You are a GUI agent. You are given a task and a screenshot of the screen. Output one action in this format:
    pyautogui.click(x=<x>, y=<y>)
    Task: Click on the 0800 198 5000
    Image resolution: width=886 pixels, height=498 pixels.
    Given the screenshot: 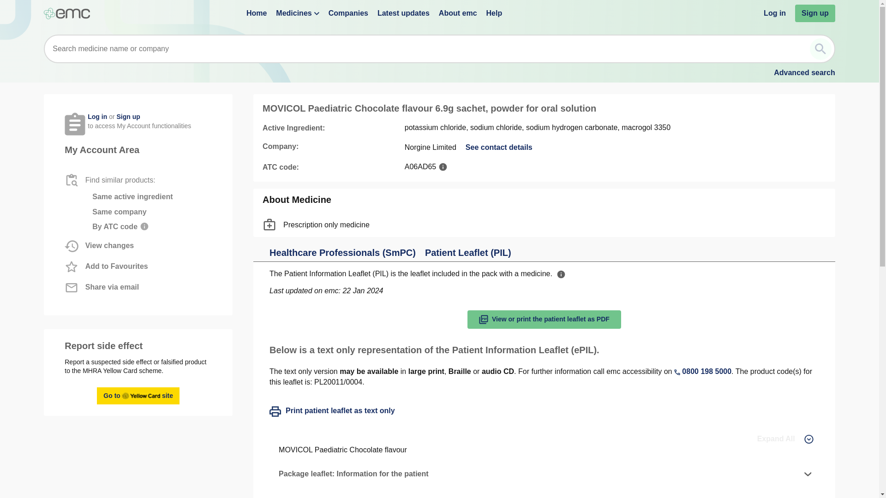 What is the action you would take?
    pyautogui.click(x=703, y=371)
    